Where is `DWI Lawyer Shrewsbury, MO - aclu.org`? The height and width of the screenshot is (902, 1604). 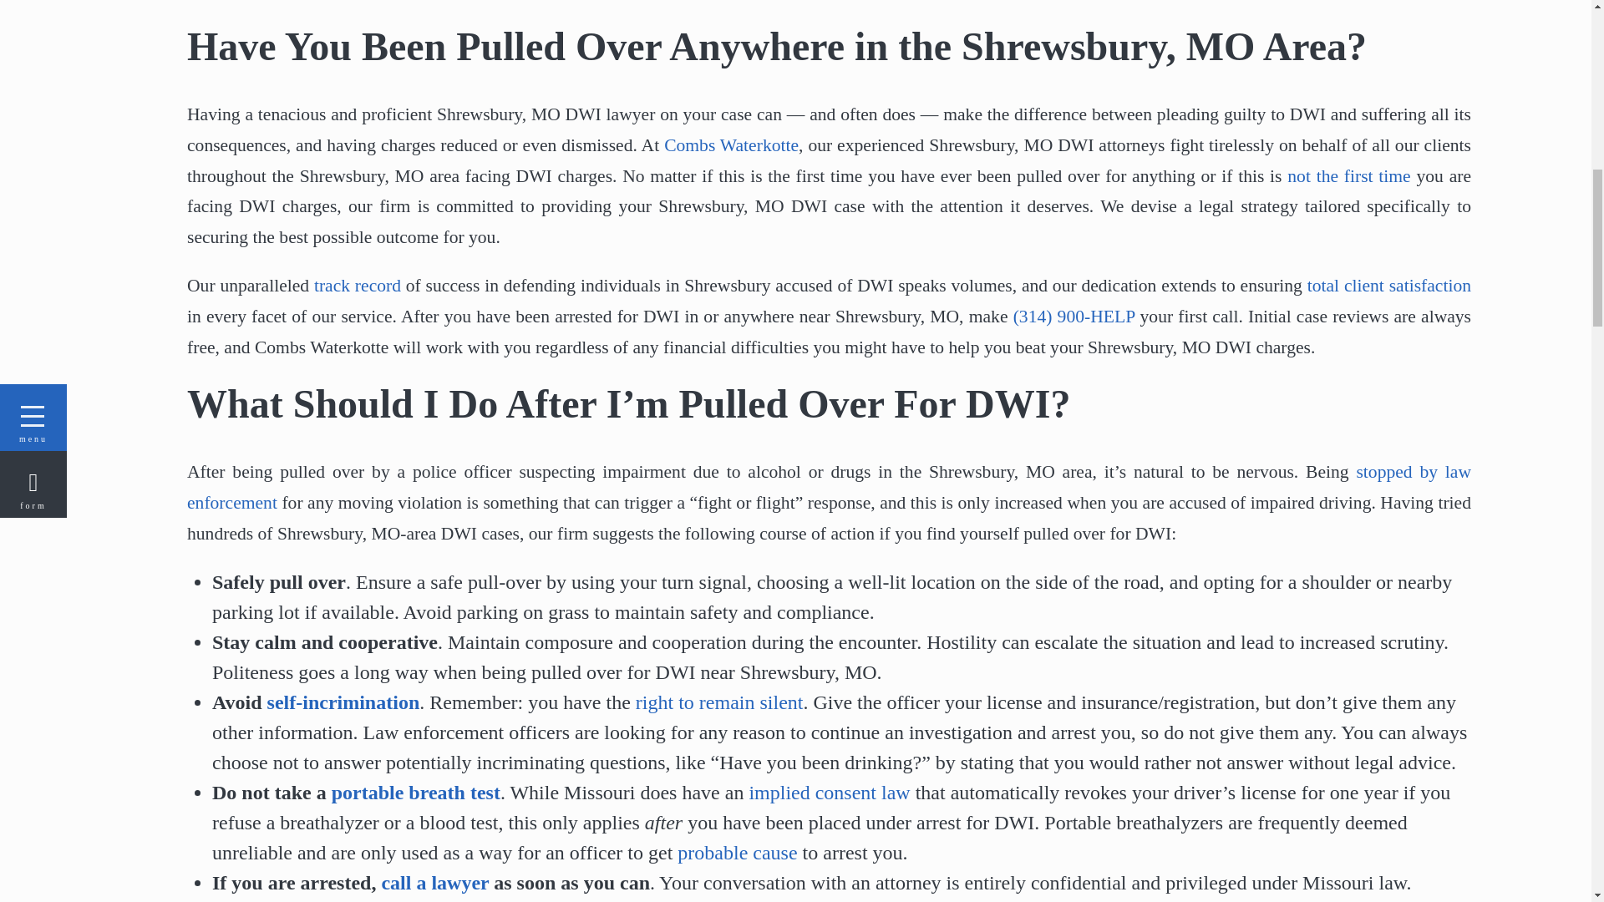 DWI Lawyer Shrewsbury, MO - aclu.org is located at coordinates (829, 487).